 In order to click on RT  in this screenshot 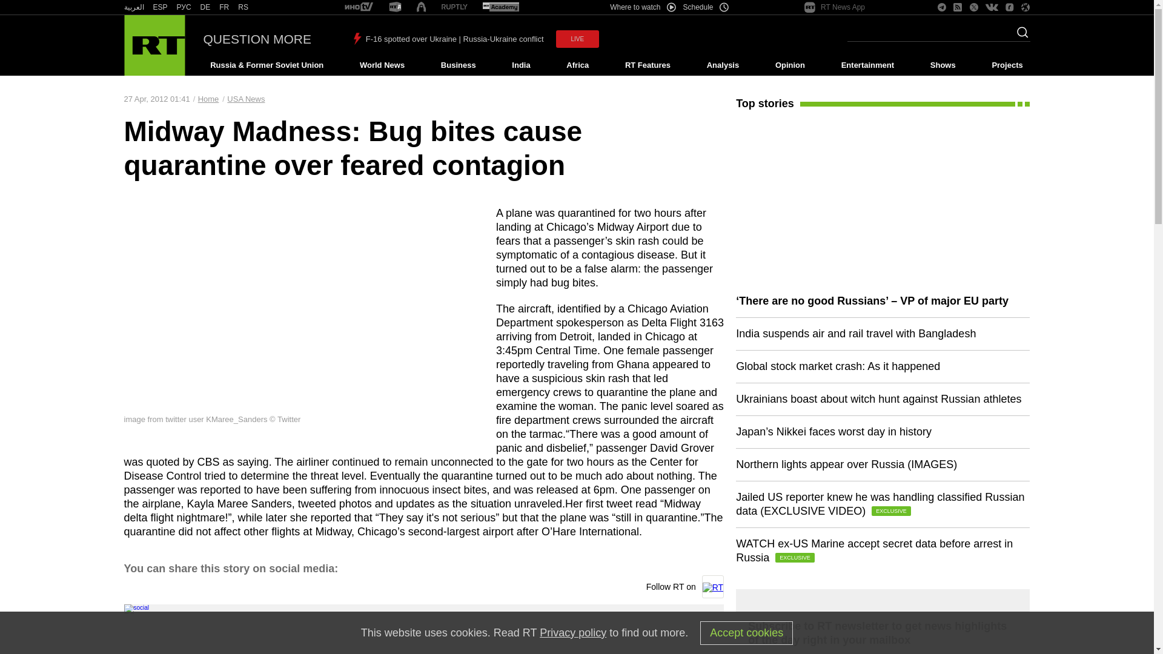, I will do `click(205, 7)`.